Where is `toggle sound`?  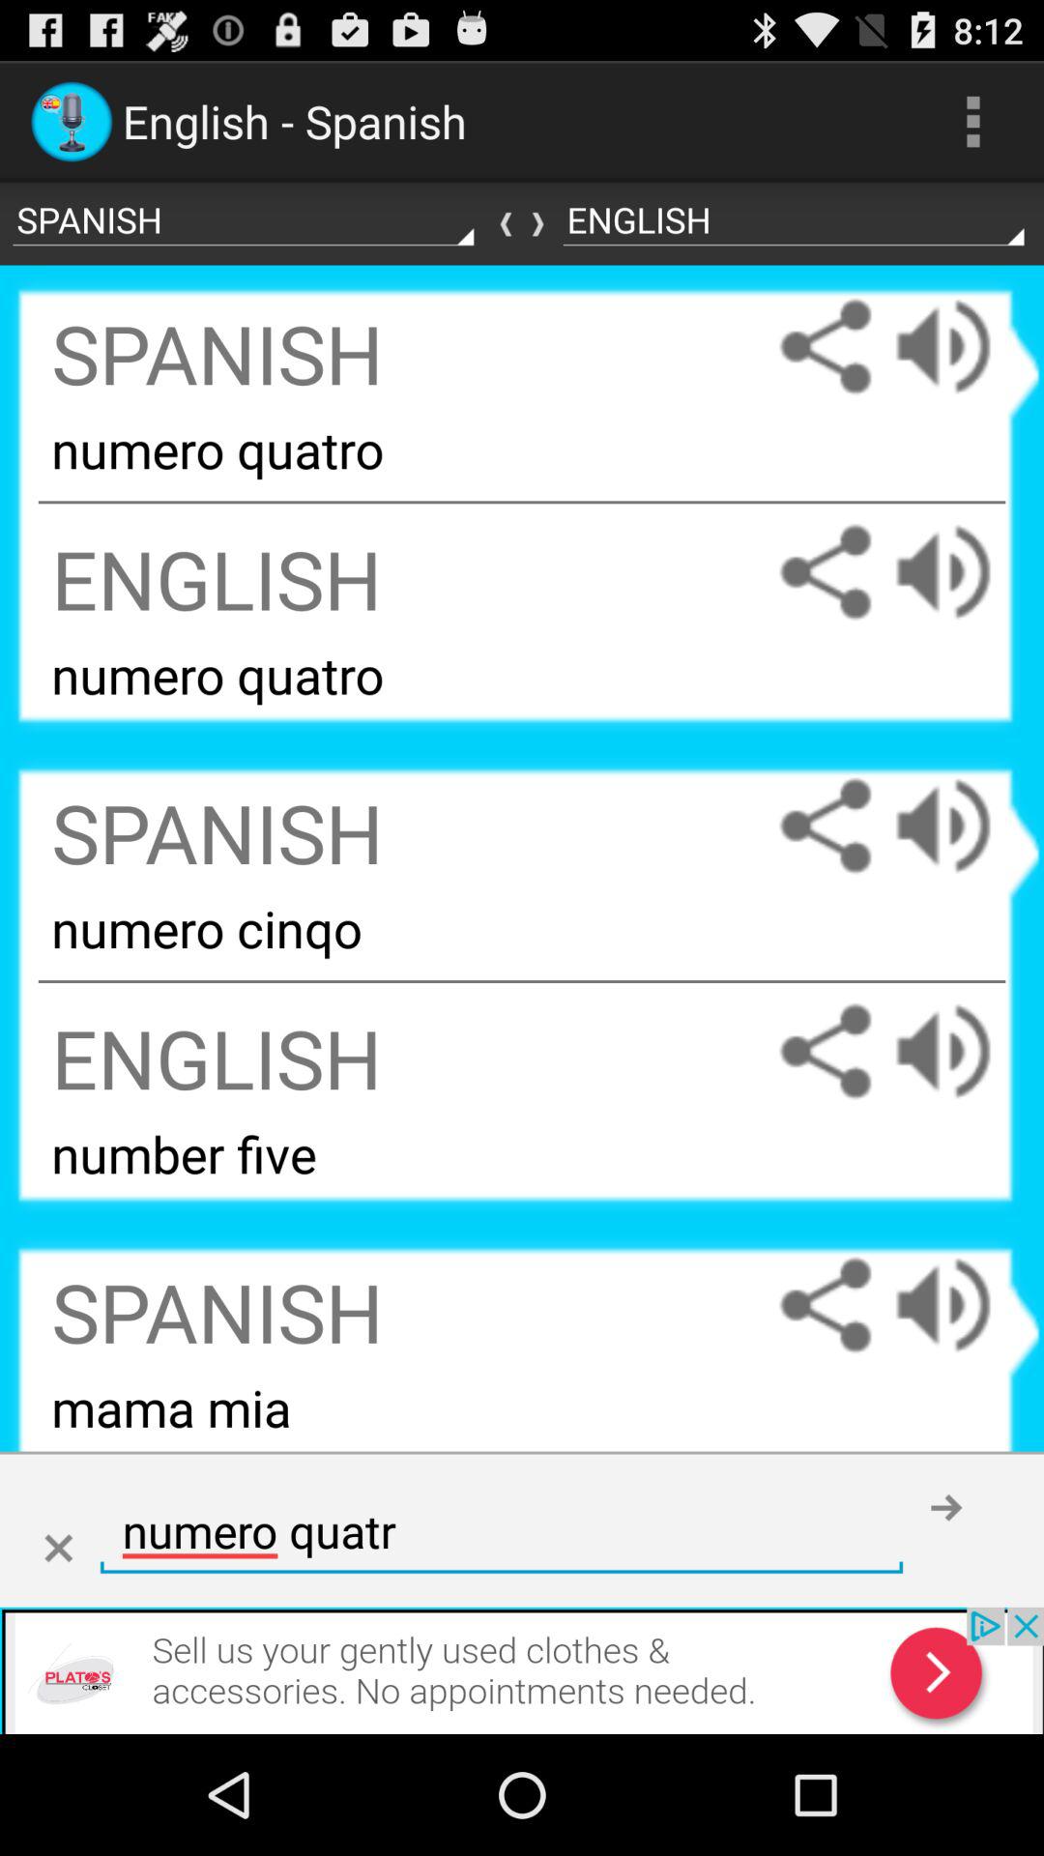 toggle sound is located at coordinates (962, 826).